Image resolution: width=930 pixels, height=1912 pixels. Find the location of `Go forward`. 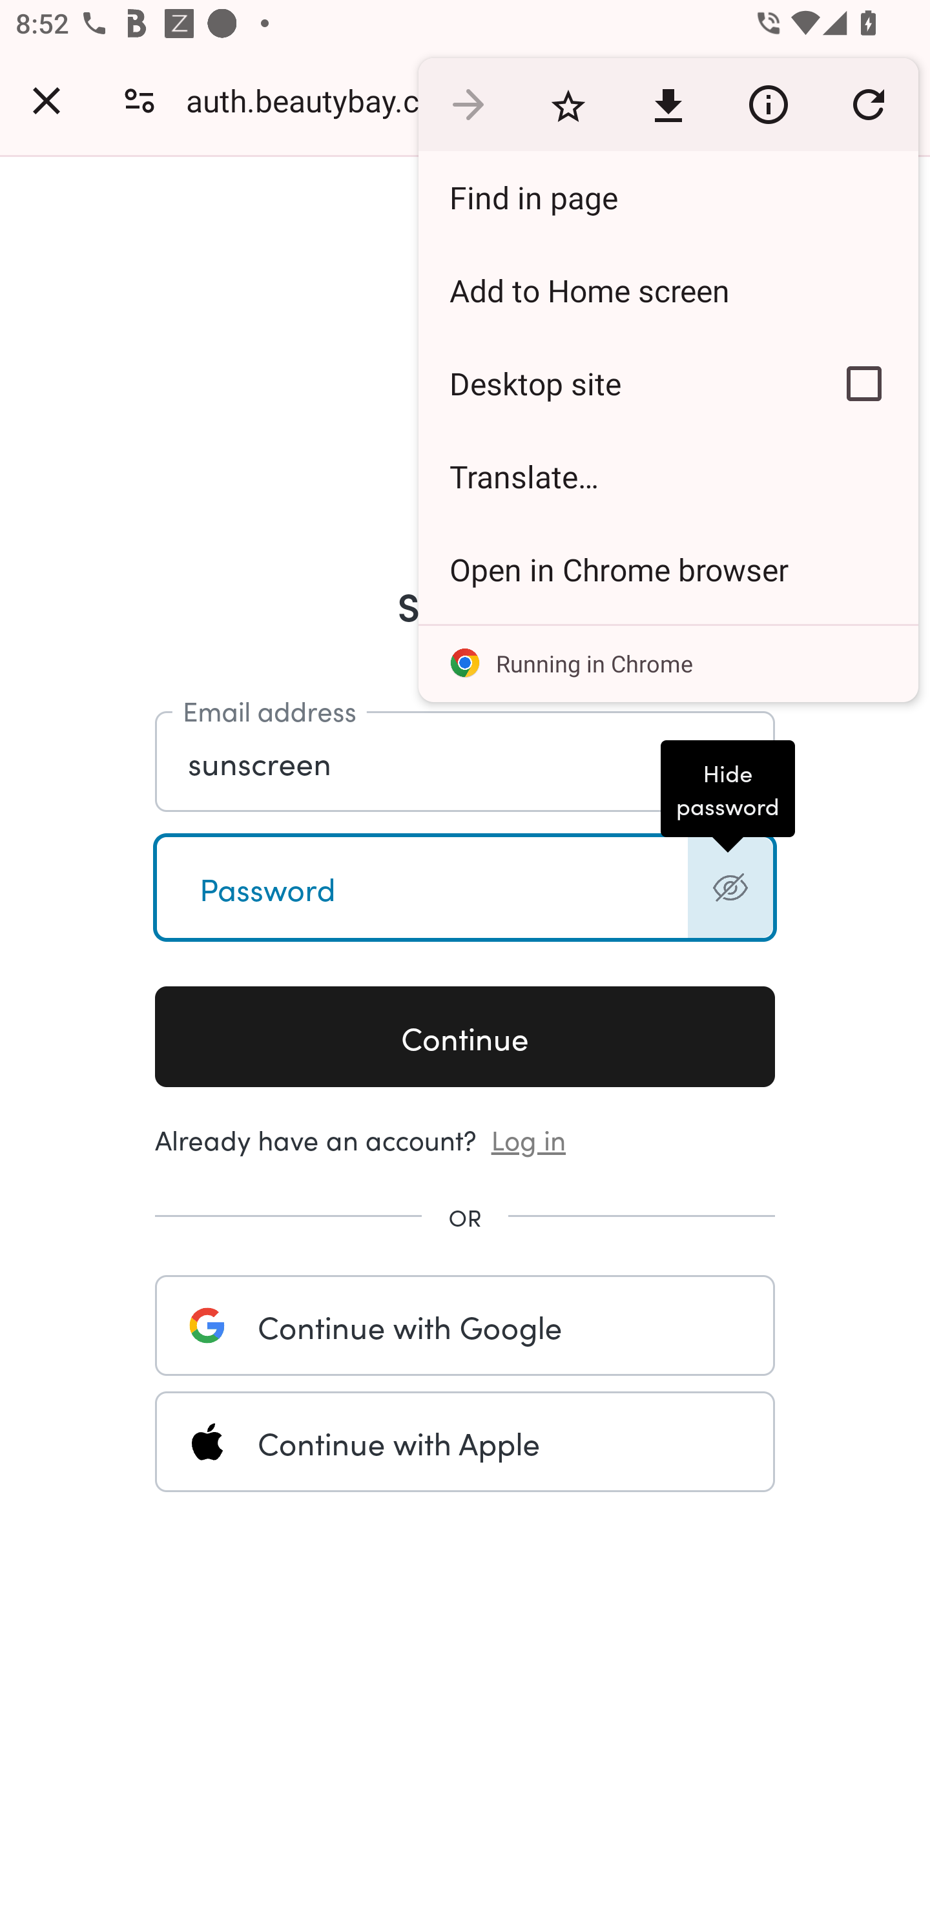

Go forward is located at coordinates (468, 103).